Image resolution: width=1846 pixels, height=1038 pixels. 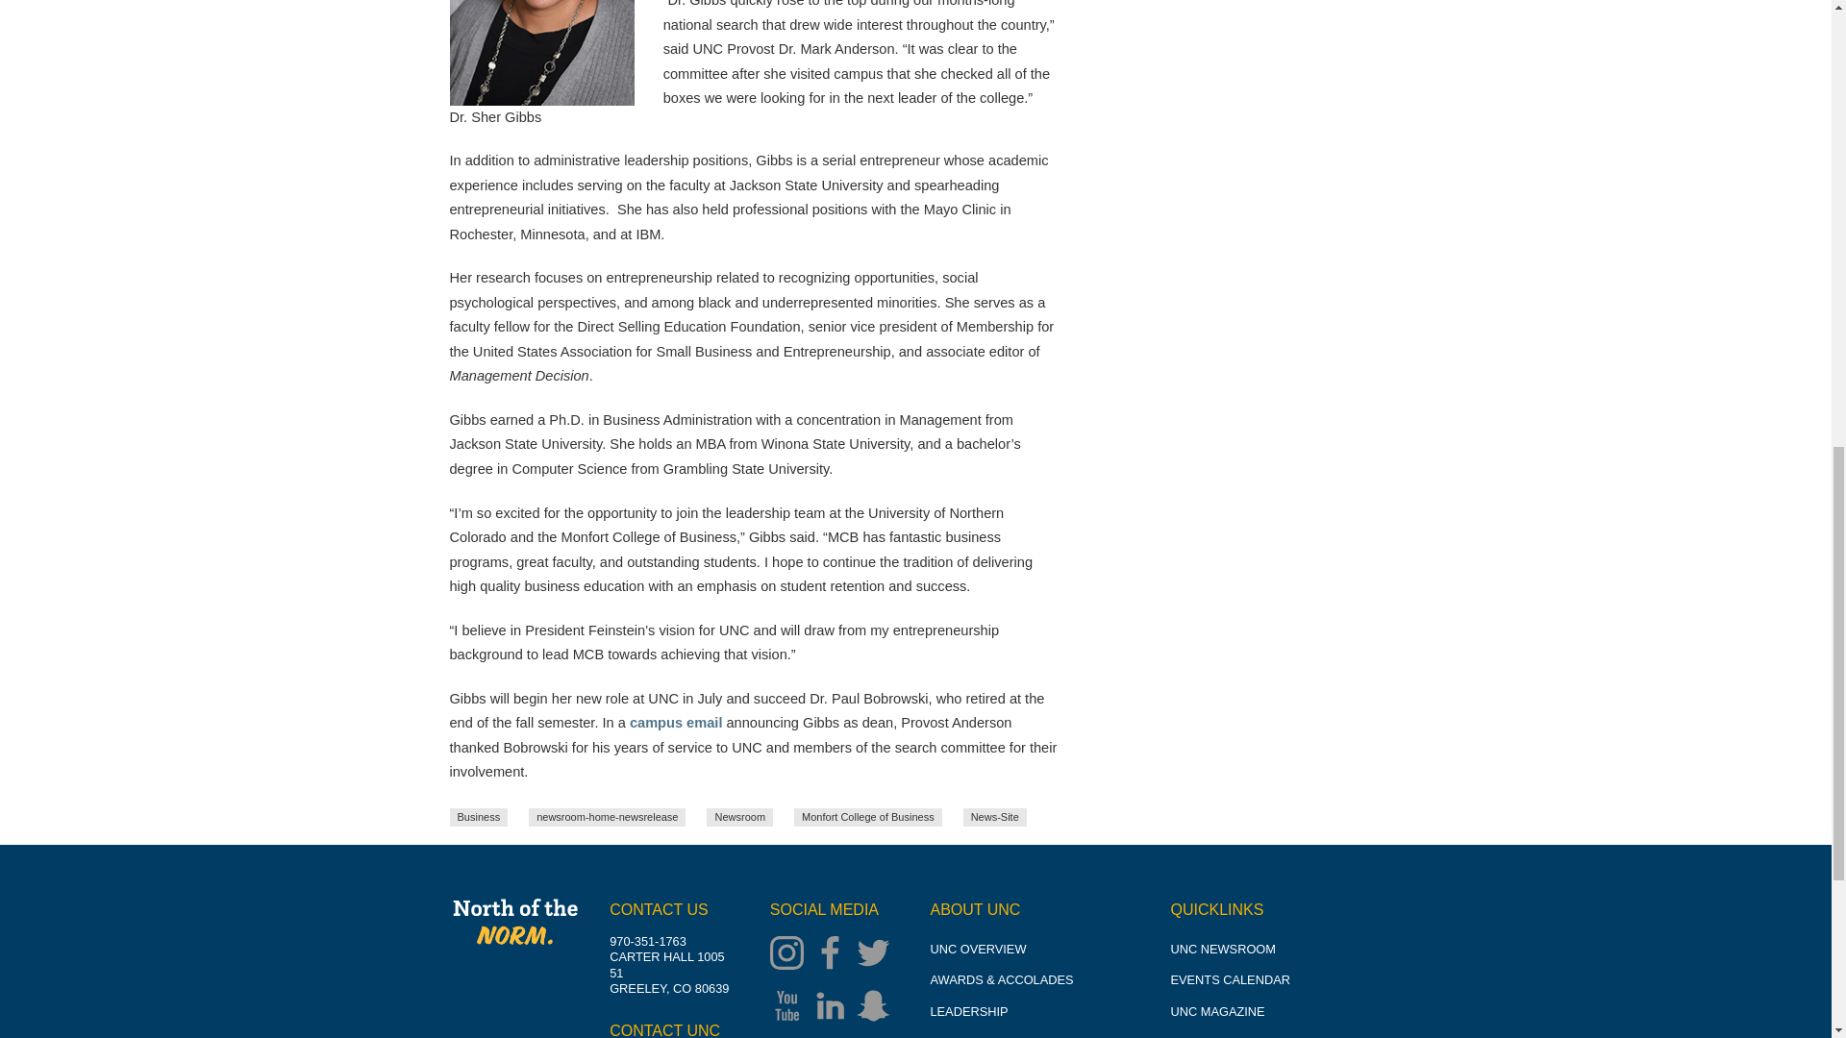 I want to click on Instagram, so click(x=791, y=955).